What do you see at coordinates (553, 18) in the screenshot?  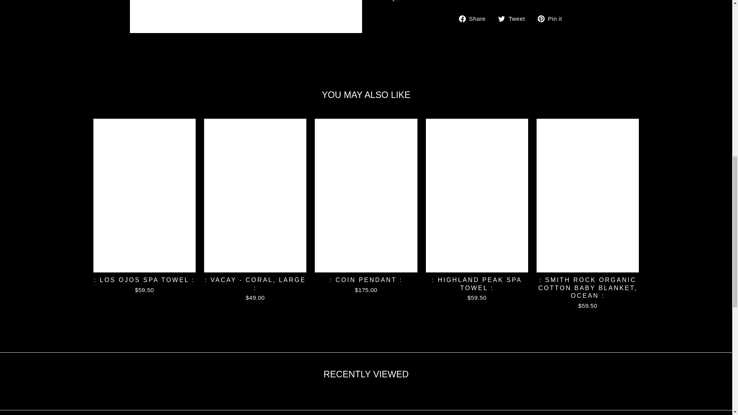 I see `Pin on Pinterest` at bounding box center [553, 18].